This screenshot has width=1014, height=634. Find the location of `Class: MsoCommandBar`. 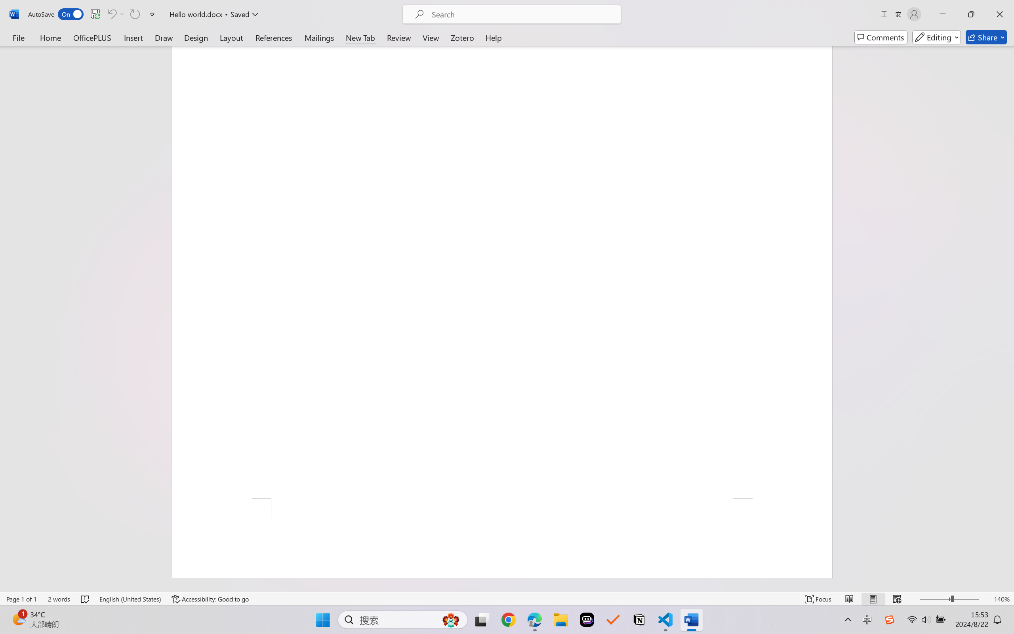

Class: MsoCommandBar is located at coordinates (507, 599).